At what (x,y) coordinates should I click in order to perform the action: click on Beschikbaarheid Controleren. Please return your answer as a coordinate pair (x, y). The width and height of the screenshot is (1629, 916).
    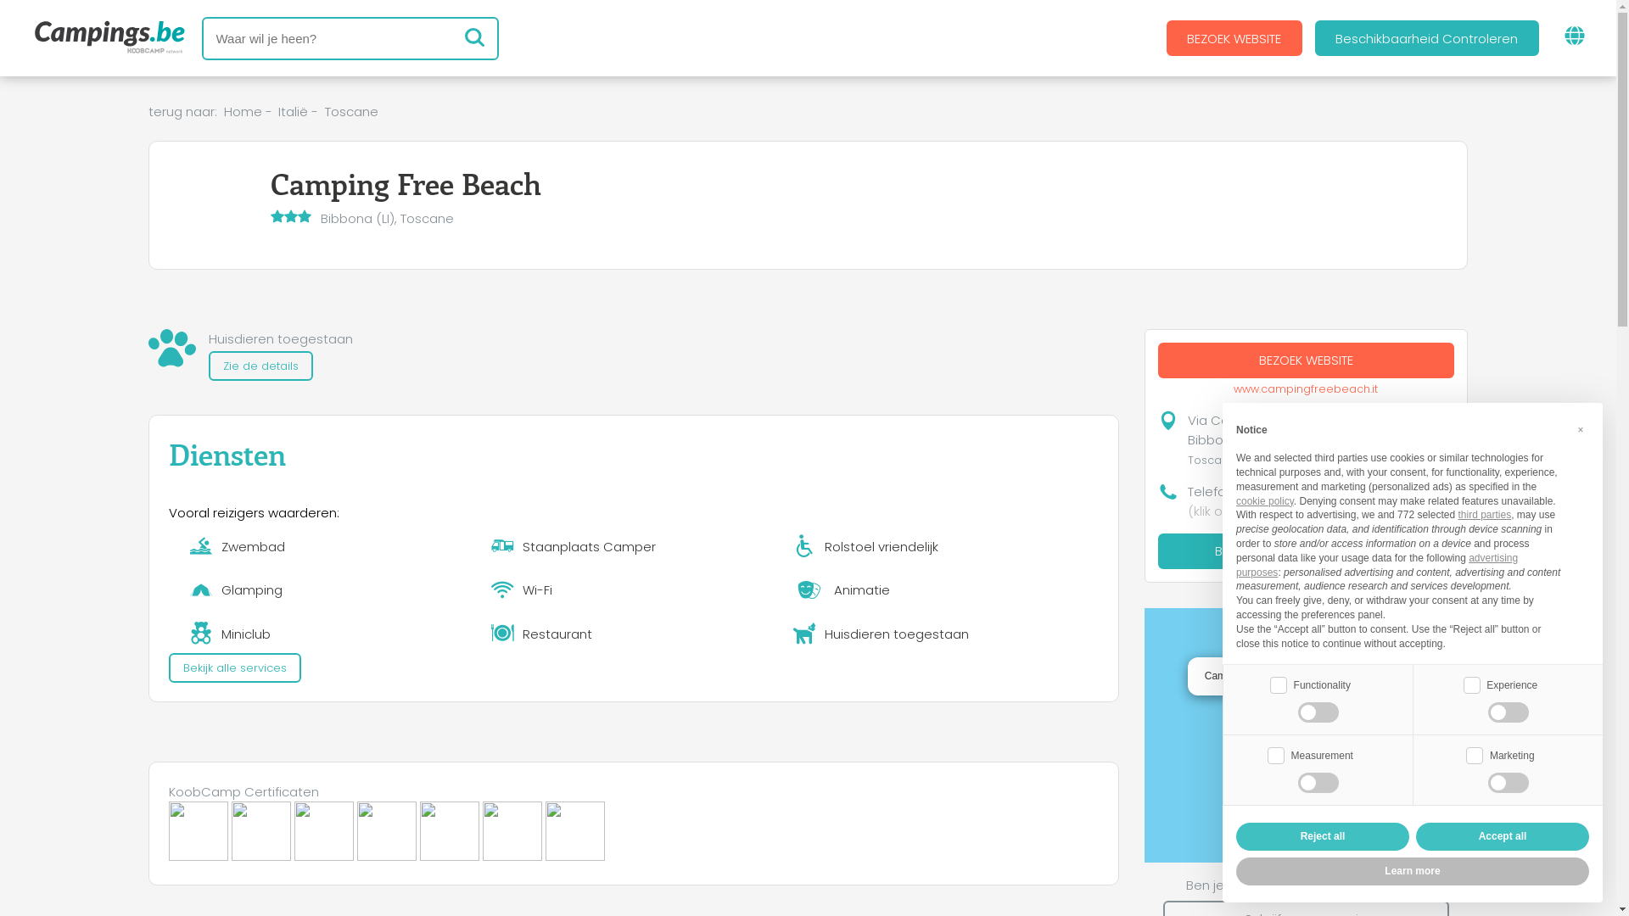
    Looking at the image, I should click on (1427, 38).